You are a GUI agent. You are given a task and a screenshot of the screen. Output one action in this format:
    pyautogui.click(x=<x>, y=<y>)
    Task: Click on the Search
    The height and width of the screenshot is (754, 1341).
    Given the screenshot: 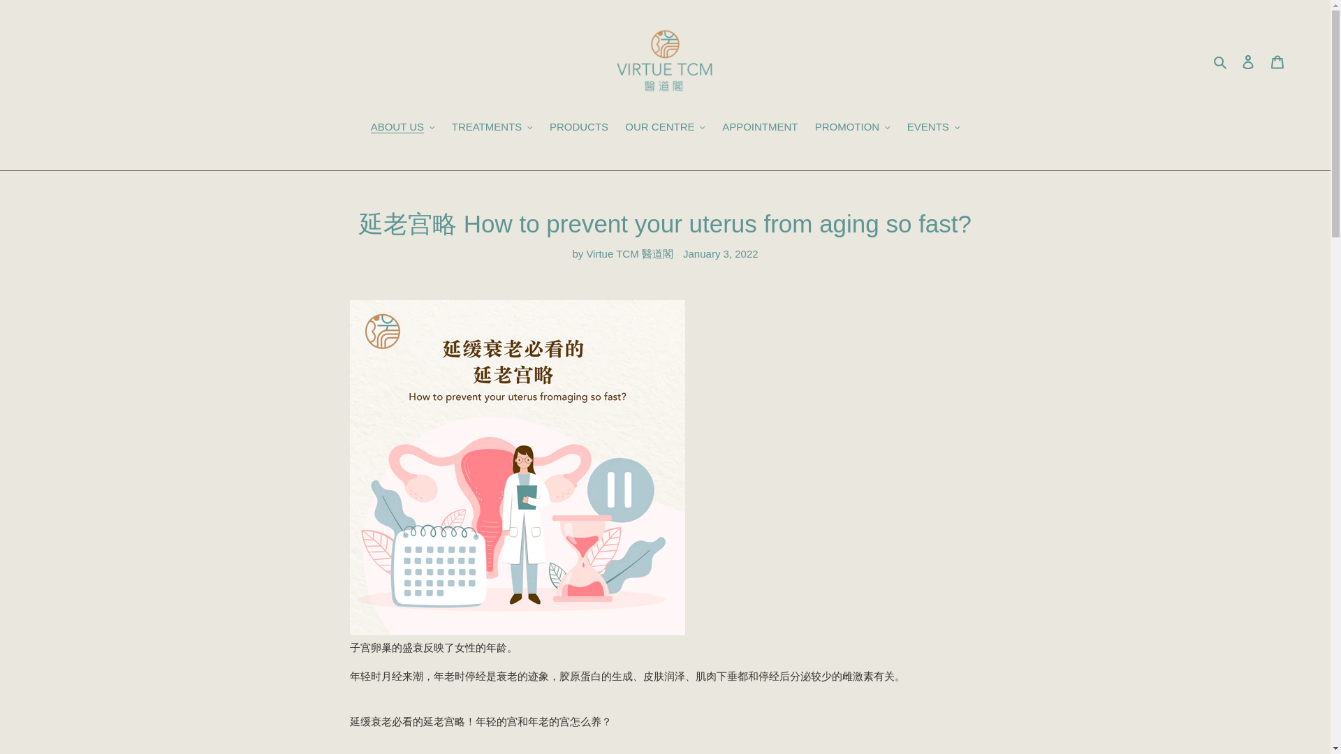 What is the action you would take?
    pyautogui.click(x=1221, y=61)
    